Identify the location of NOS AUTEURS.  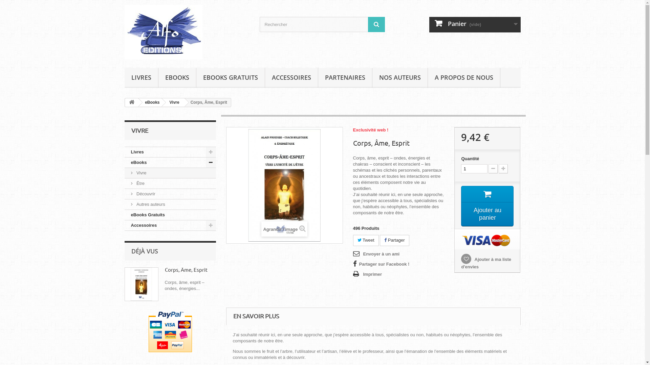
(400, 78).